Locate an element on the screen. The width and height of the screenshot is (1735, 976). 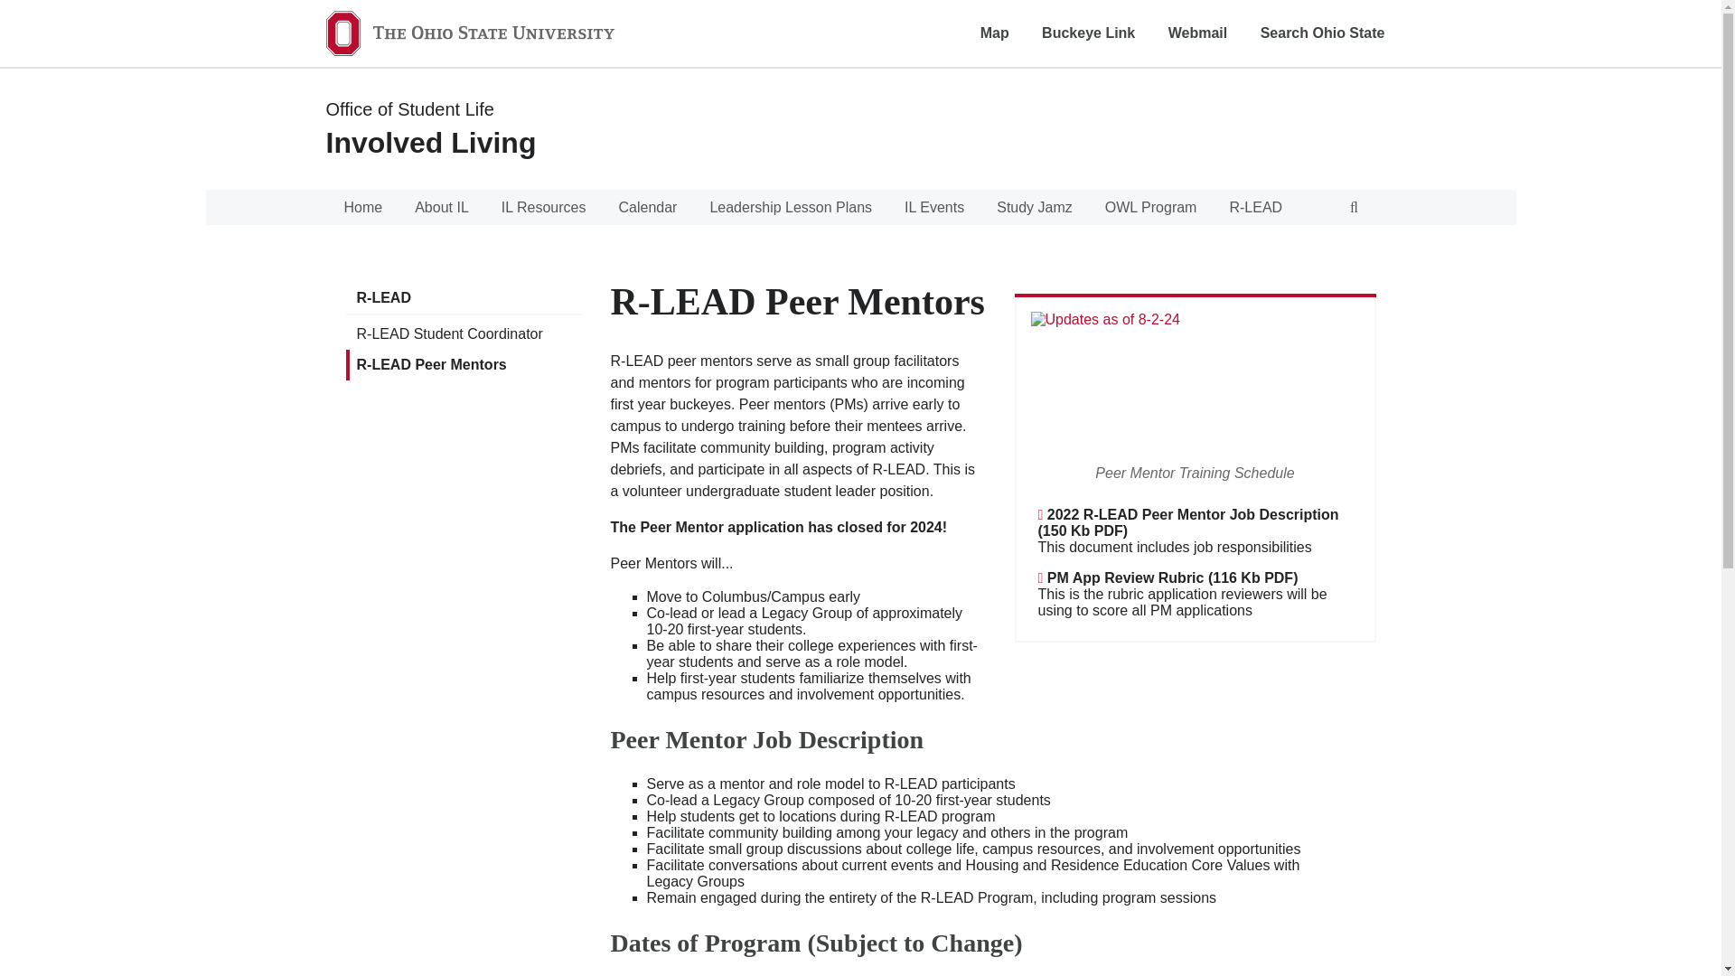
Buckeye Link is located at coordinates (1088, 33).